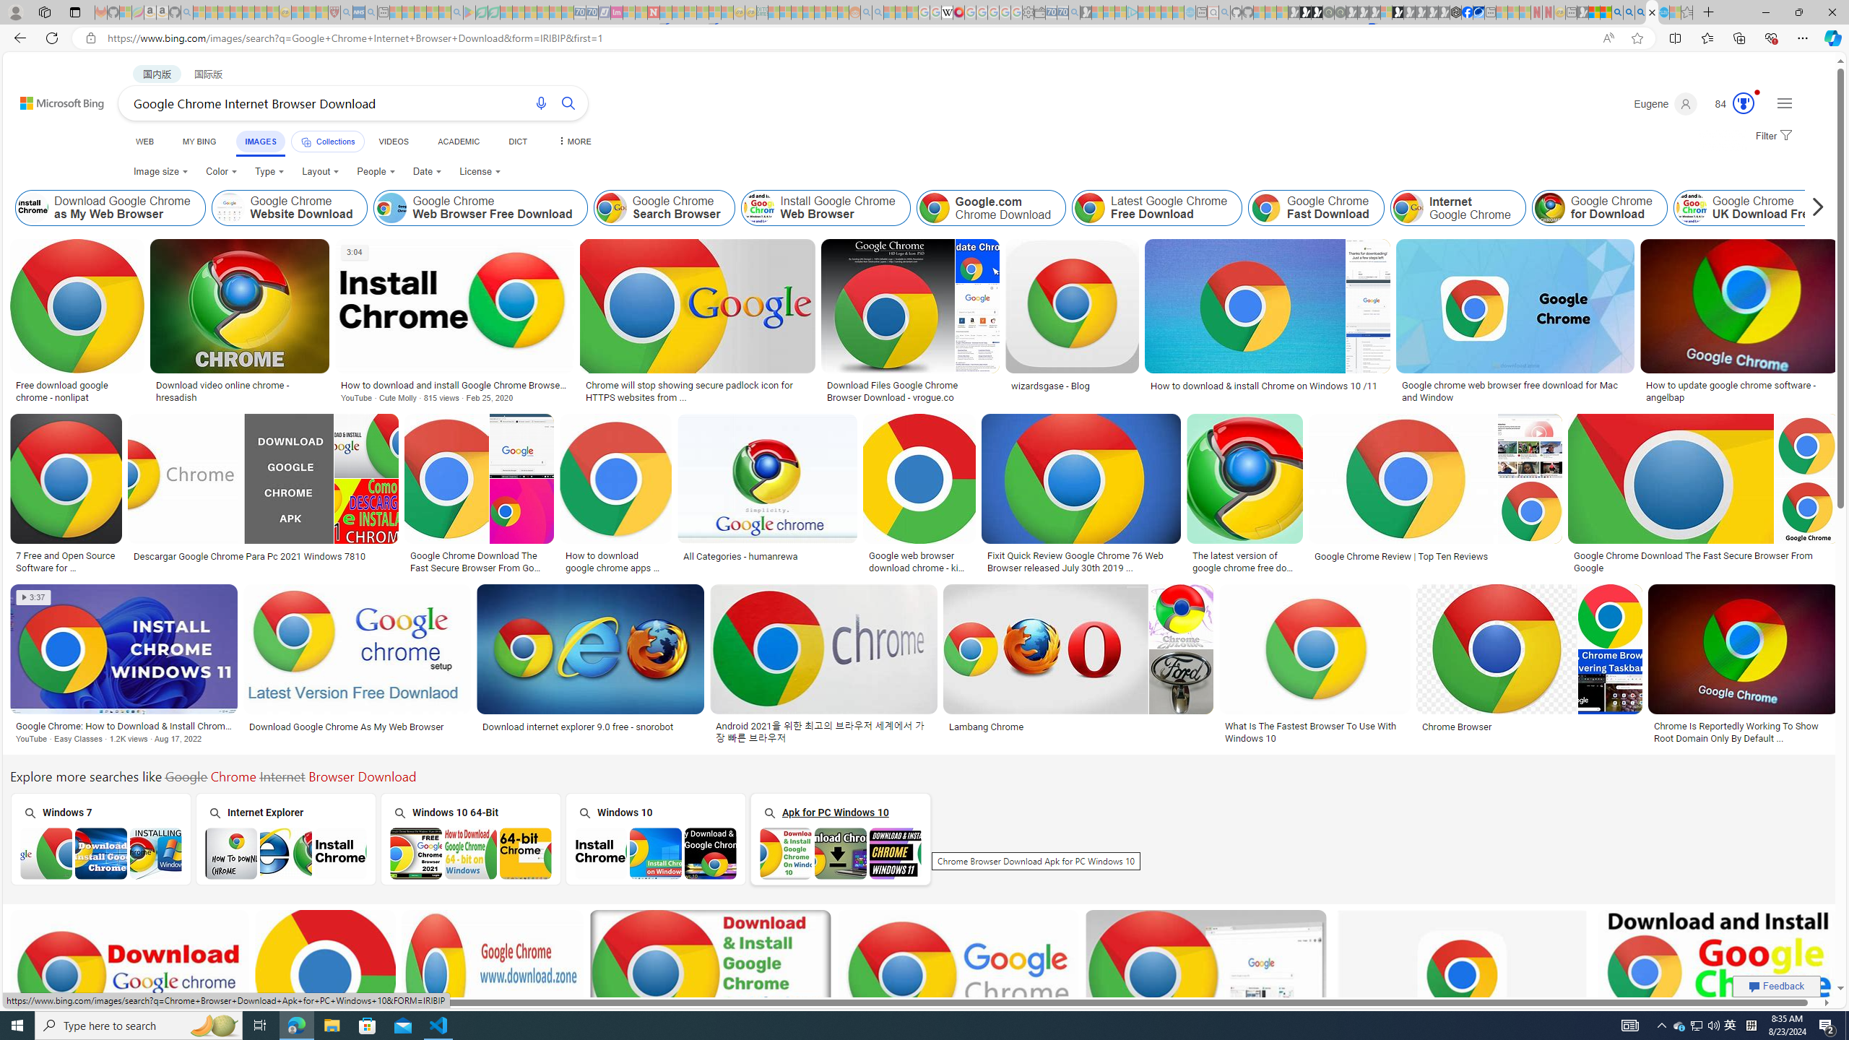  What do you see at coordinates (1408, 208) in the screenshot?
I see `Internet Google Chrome` at bounding box center [1408, 208].